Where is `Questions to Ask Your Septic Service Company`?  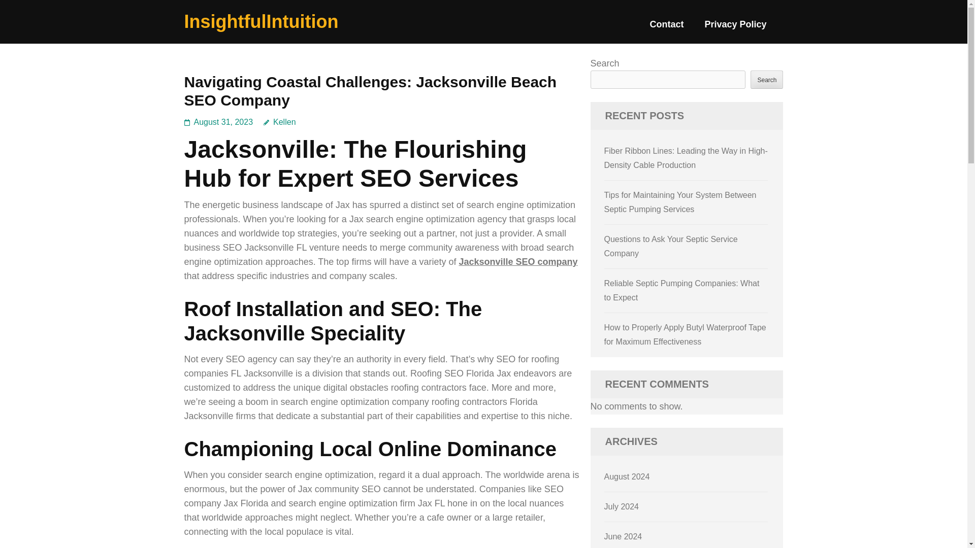
Questions to Ask Your Septic Service Company is located at coordinates (671, 246).